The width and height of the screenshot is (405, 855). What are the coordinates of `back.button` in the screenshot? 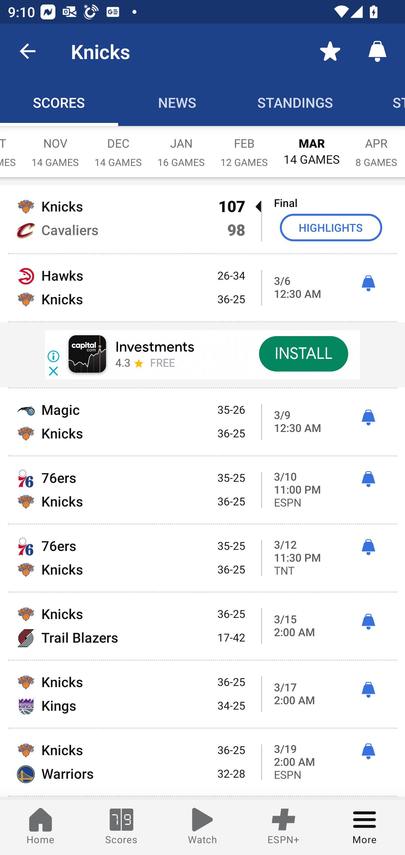 It's located at (28, 51).